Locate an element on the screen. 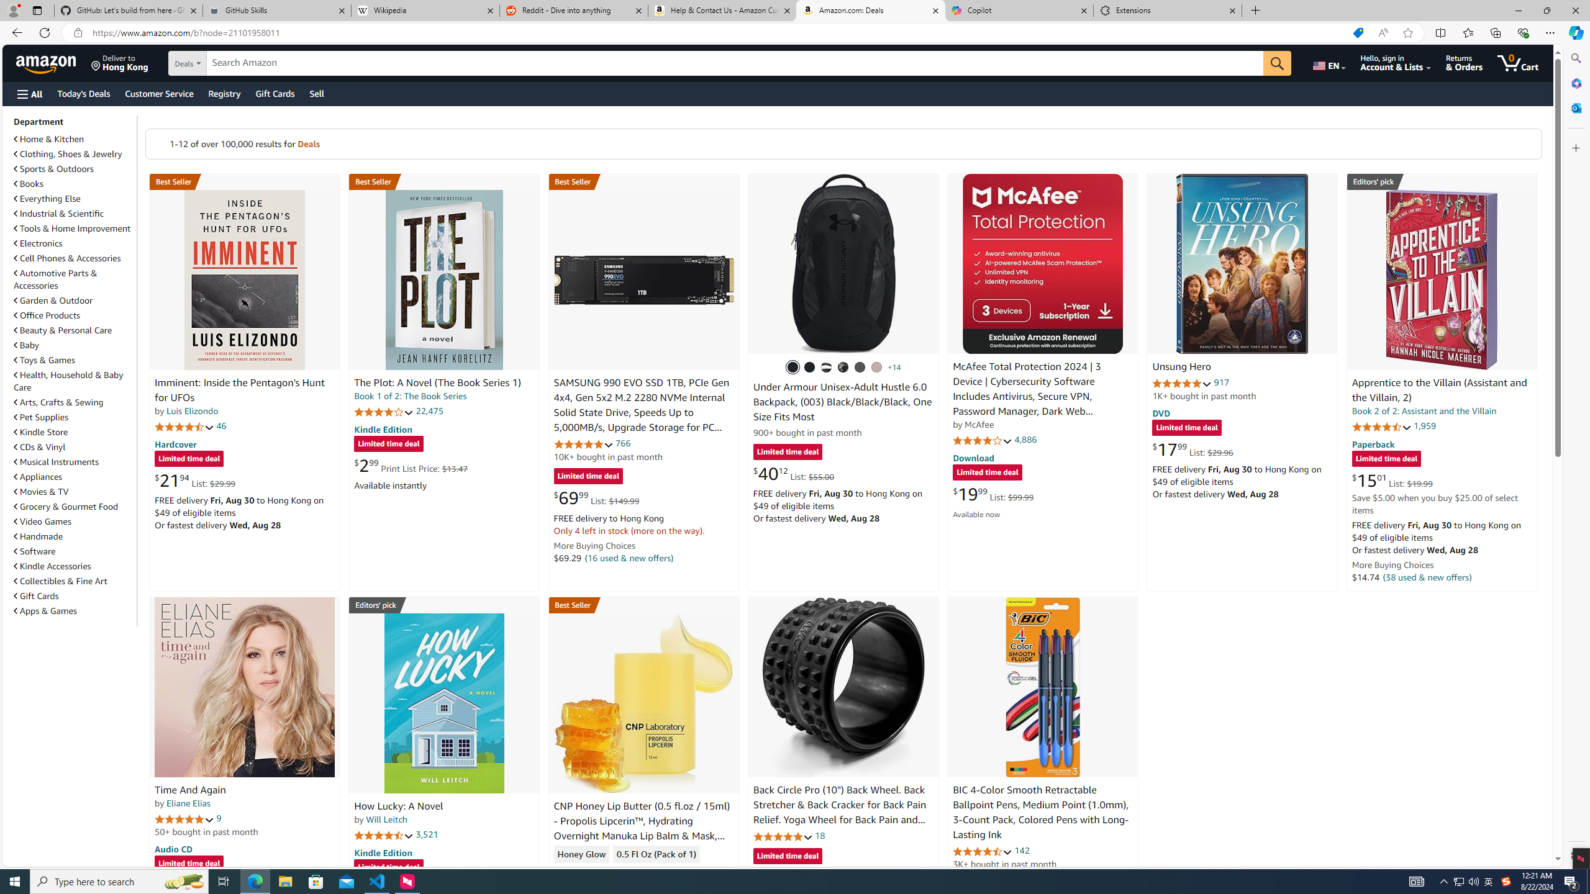  Editors' pick Best Science Fiction & Fantasy is located at coordinates (1442, 181).